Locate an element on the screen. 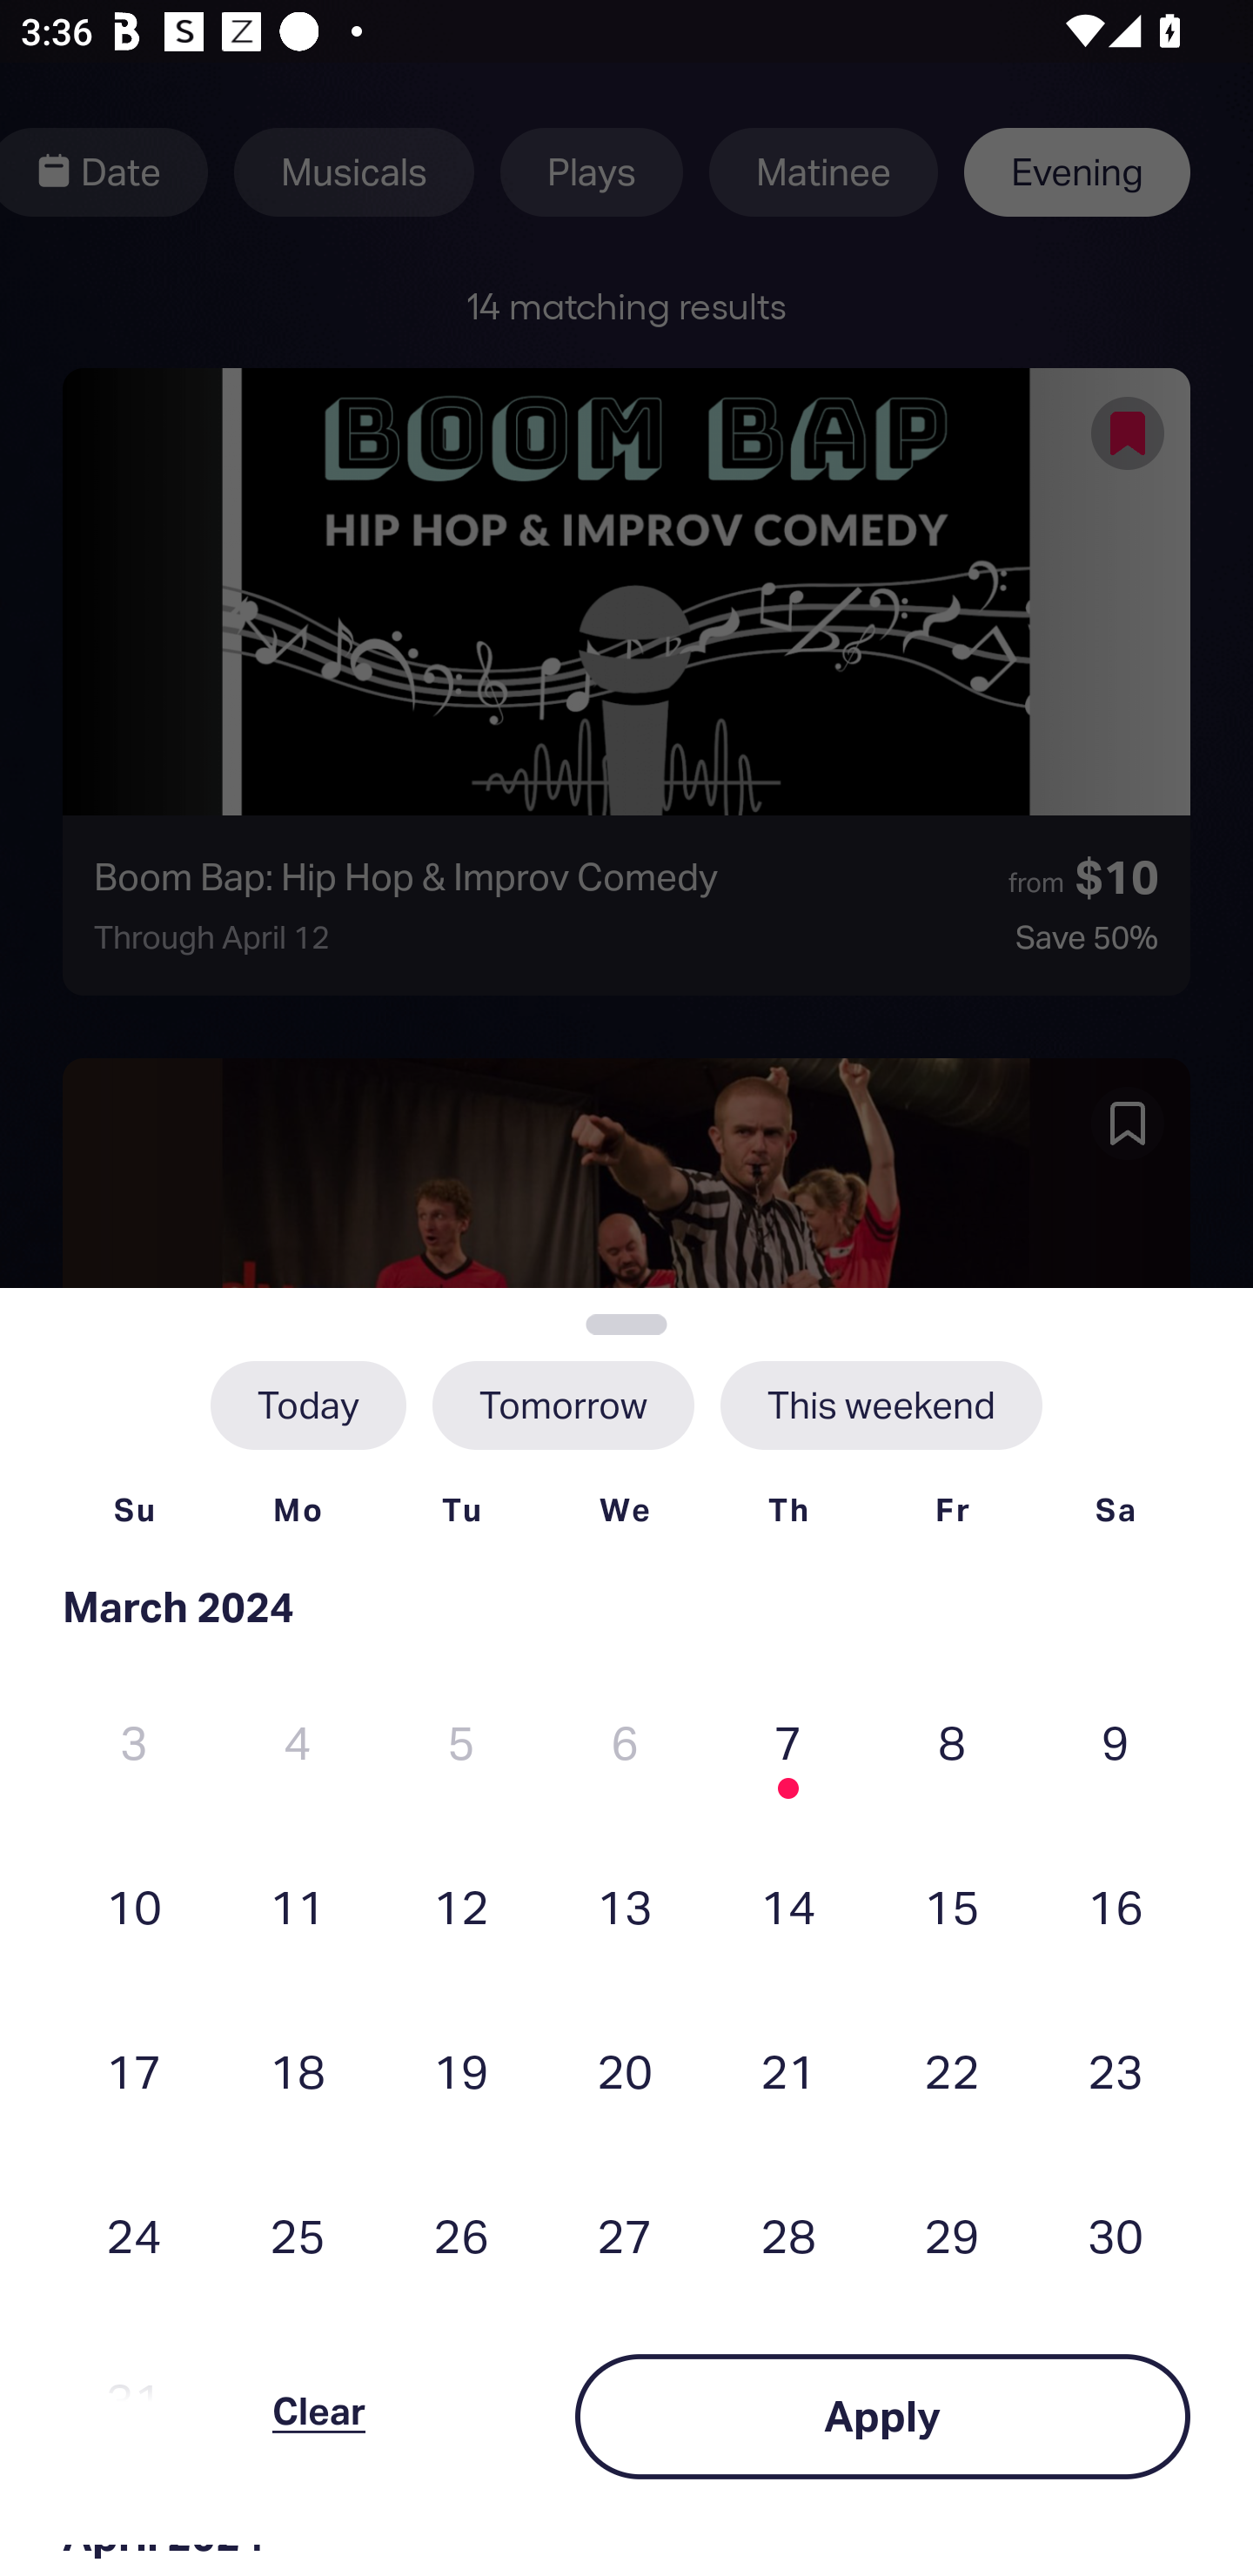 Image resolution: width=1253 pixels, height=2576 pixels. 27 is located at coordinates (625, 2236).